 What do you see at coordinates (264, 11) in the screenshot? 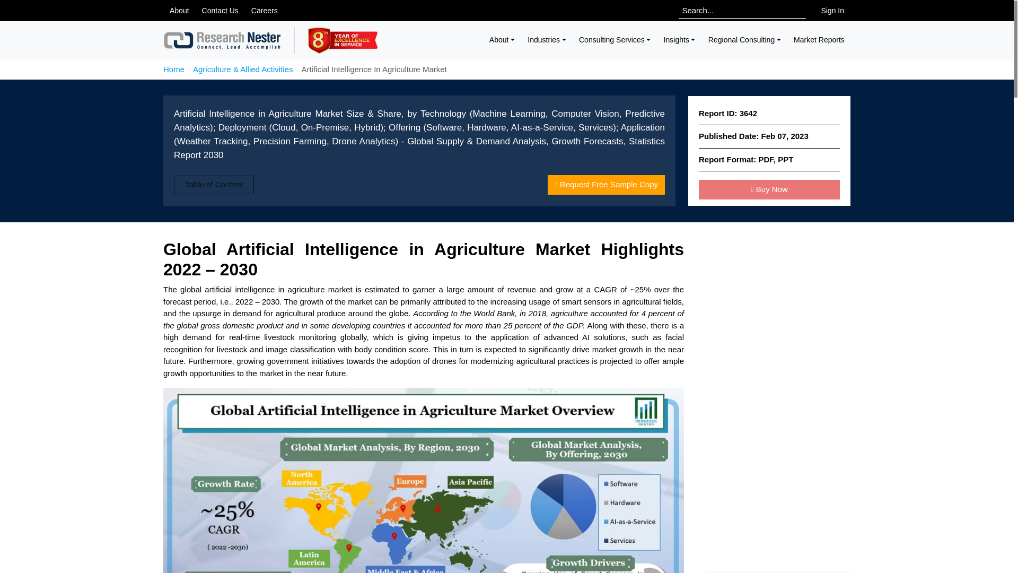
I see `Careers` at bounding box center [264, 11].